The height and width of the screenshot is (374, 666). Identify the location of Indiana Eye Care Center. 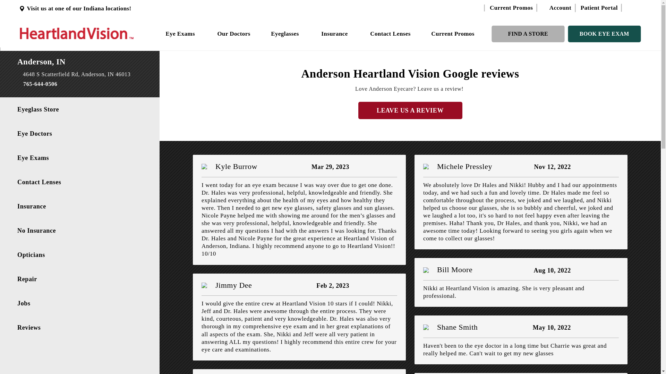
(77, 33).